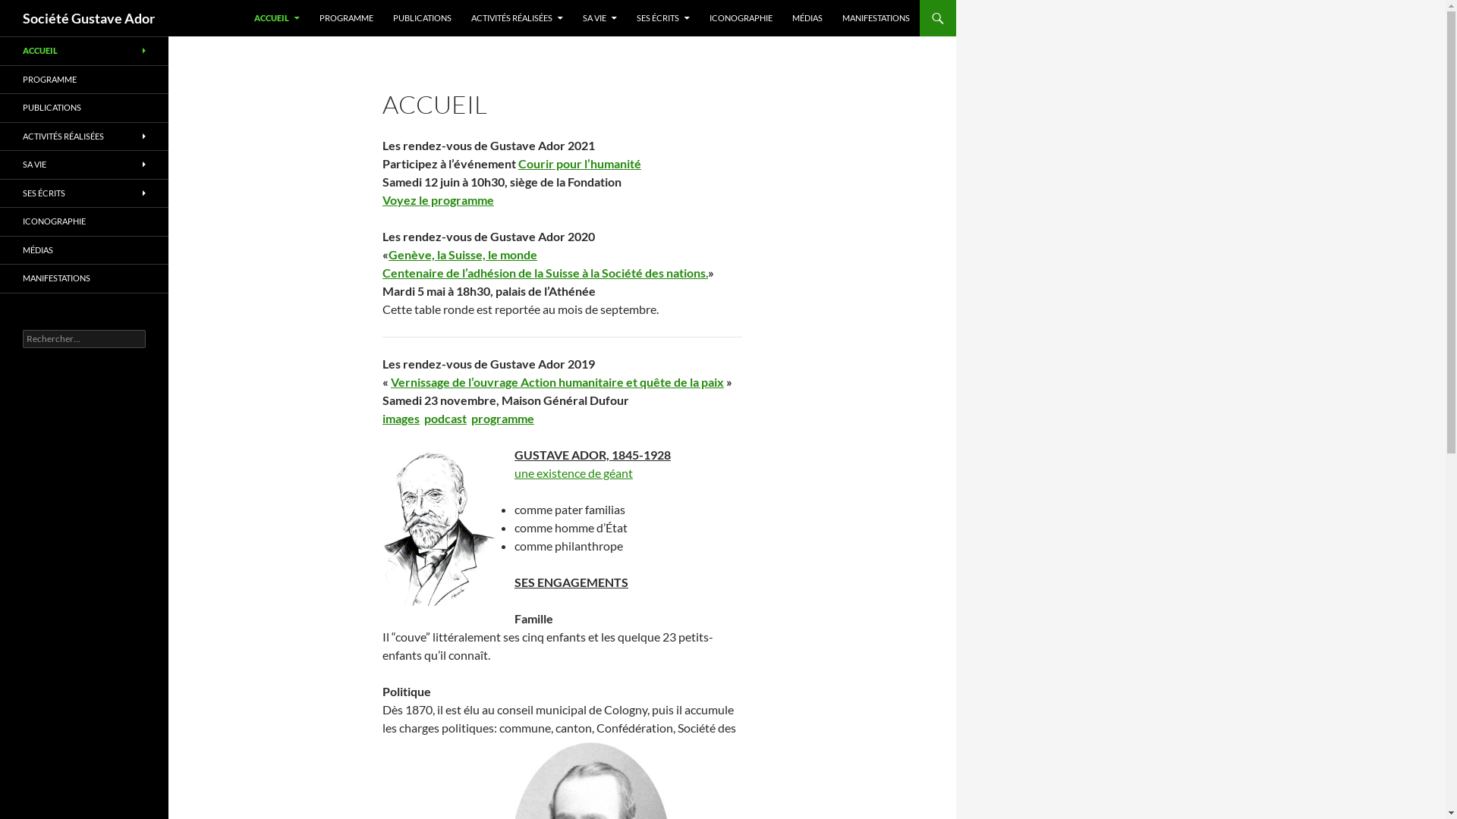 The width and height of the screenshot is (1457, 819). I want to click on images, so click(401, 419).